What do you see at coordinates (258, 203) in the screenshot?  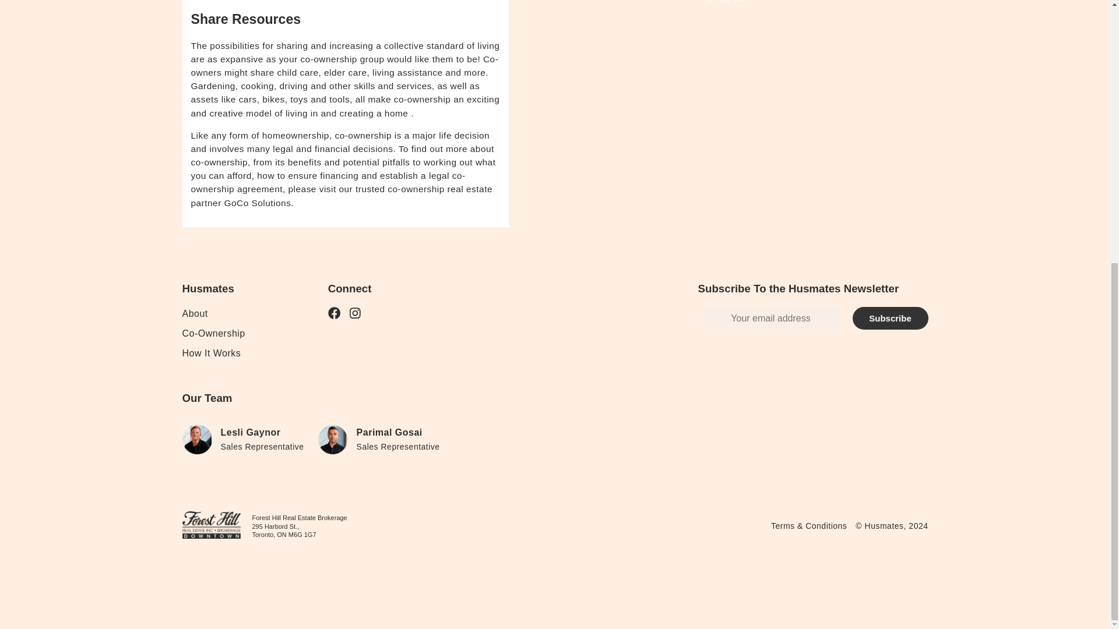 I see `GoCo Solutions` at bounding box center [258, 203].